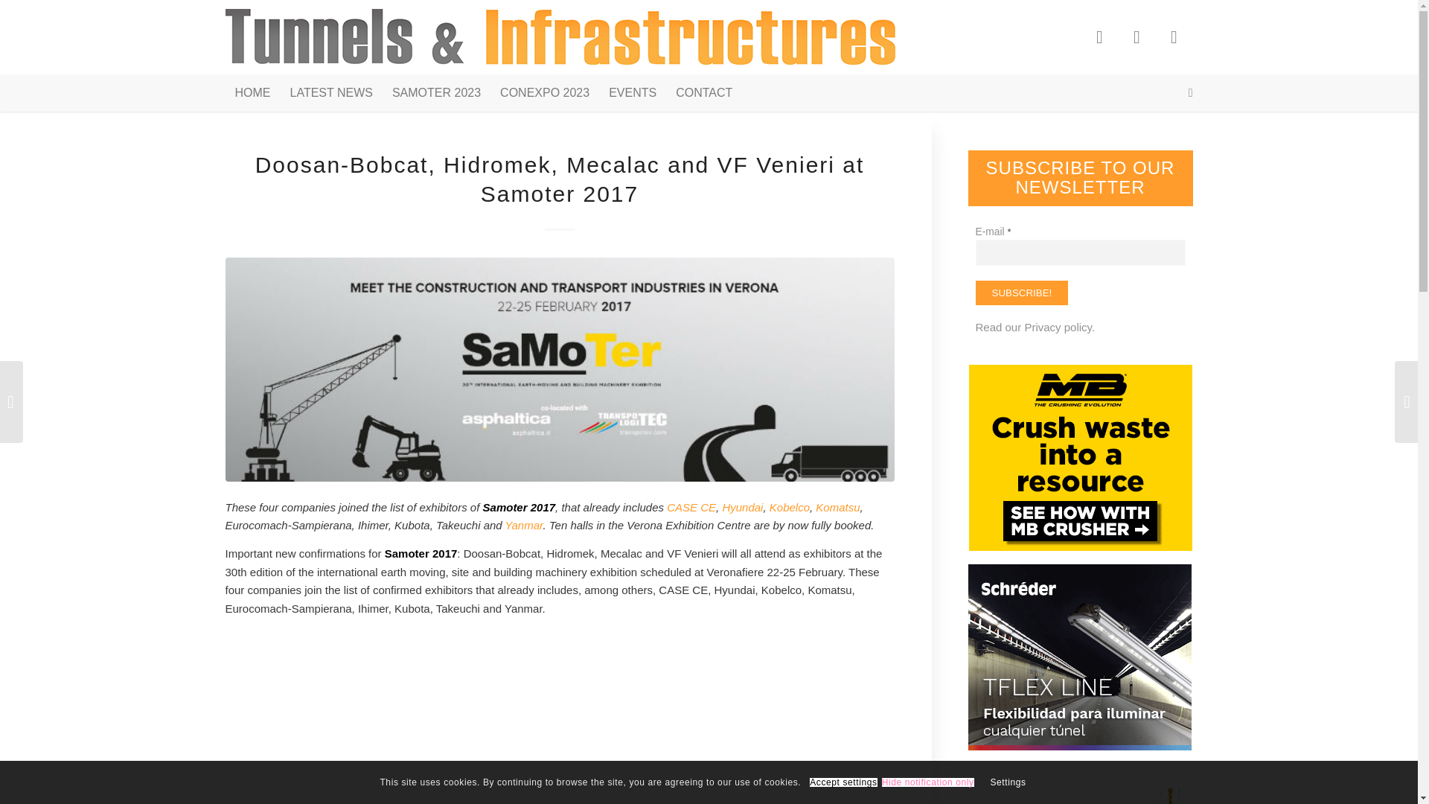  What do you see at coordinates (703, 93) in the screenshot?
I see `CONTACT` at bounding box center [703, 93].